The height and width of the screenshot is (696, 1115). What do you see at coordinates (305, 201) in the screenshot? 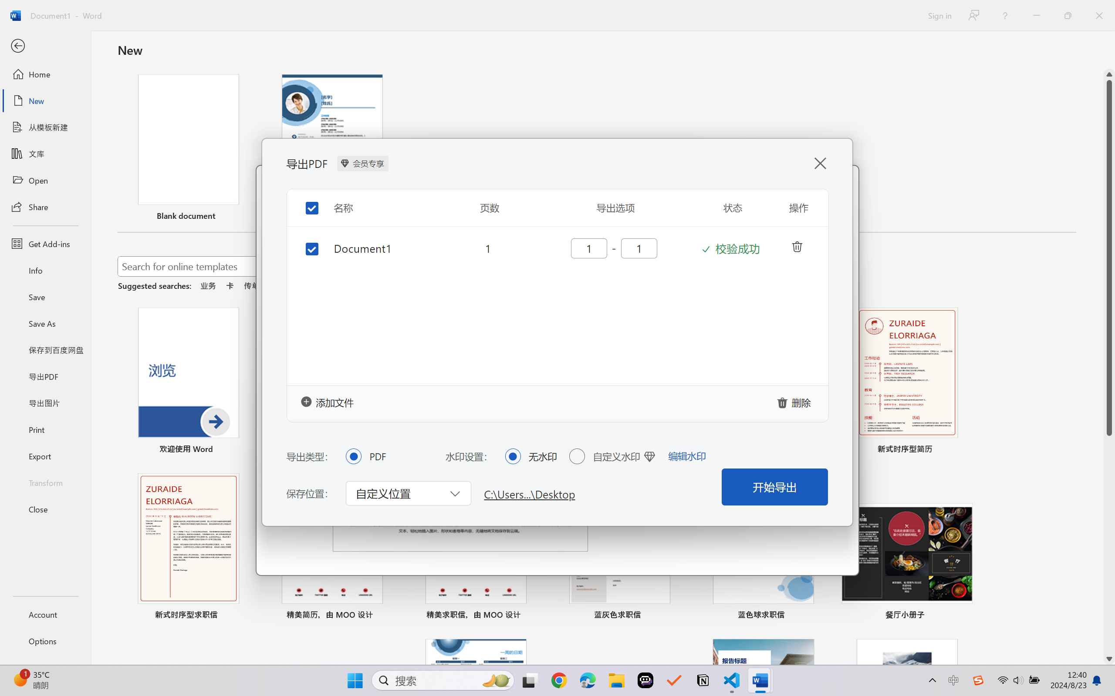
I see `Toggle selection for all items` at bounding box center [305, 201].